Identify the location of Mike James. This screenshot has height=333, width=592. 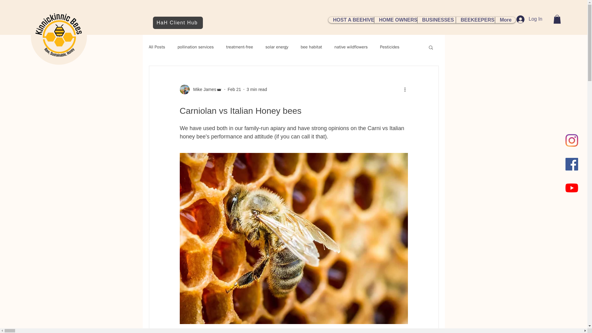
(203, 89).